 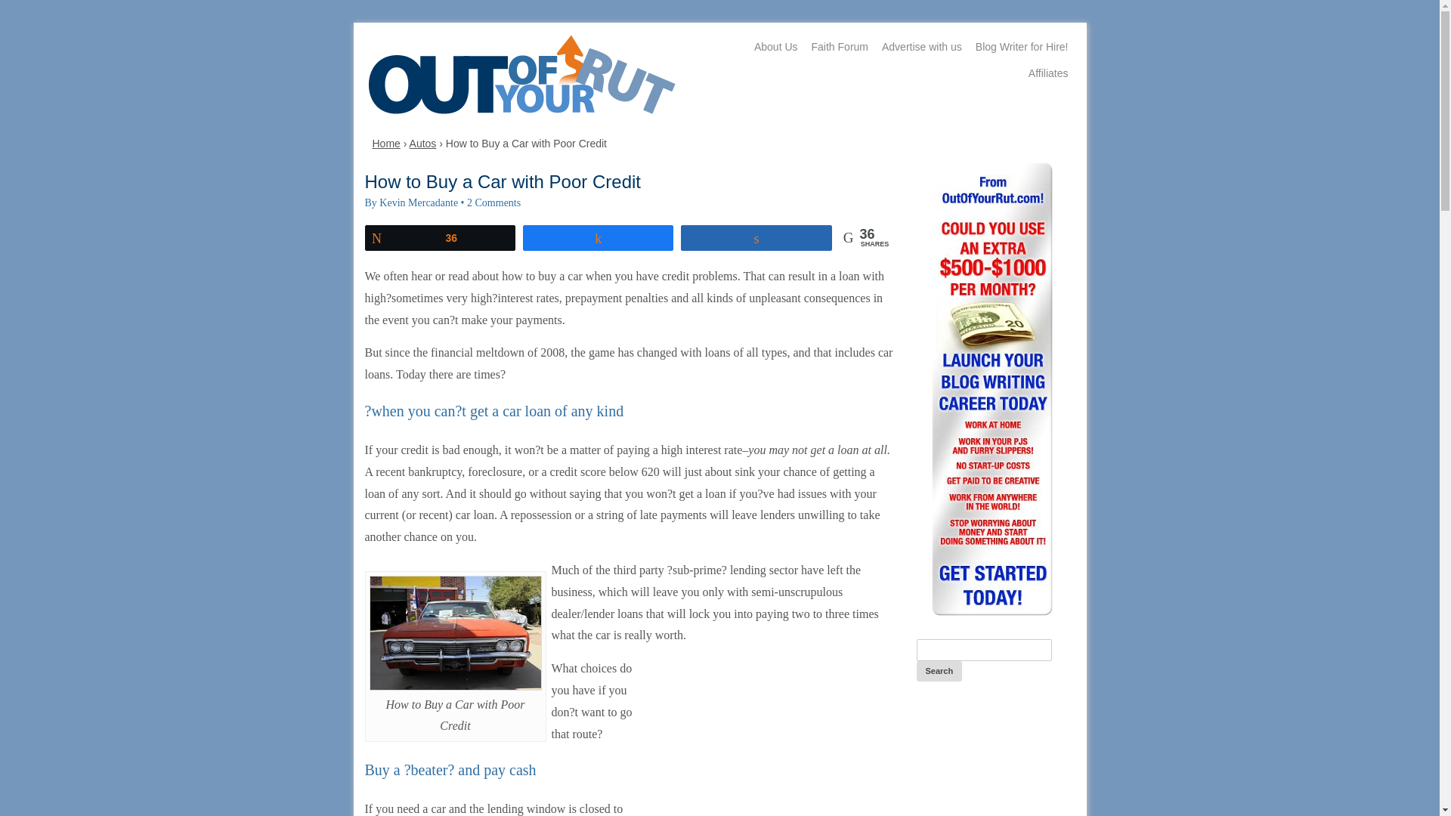 What do you see at coordinates (494, 202) in the screenshot?
I see `2 Comments` at bounding box center [494, 202].